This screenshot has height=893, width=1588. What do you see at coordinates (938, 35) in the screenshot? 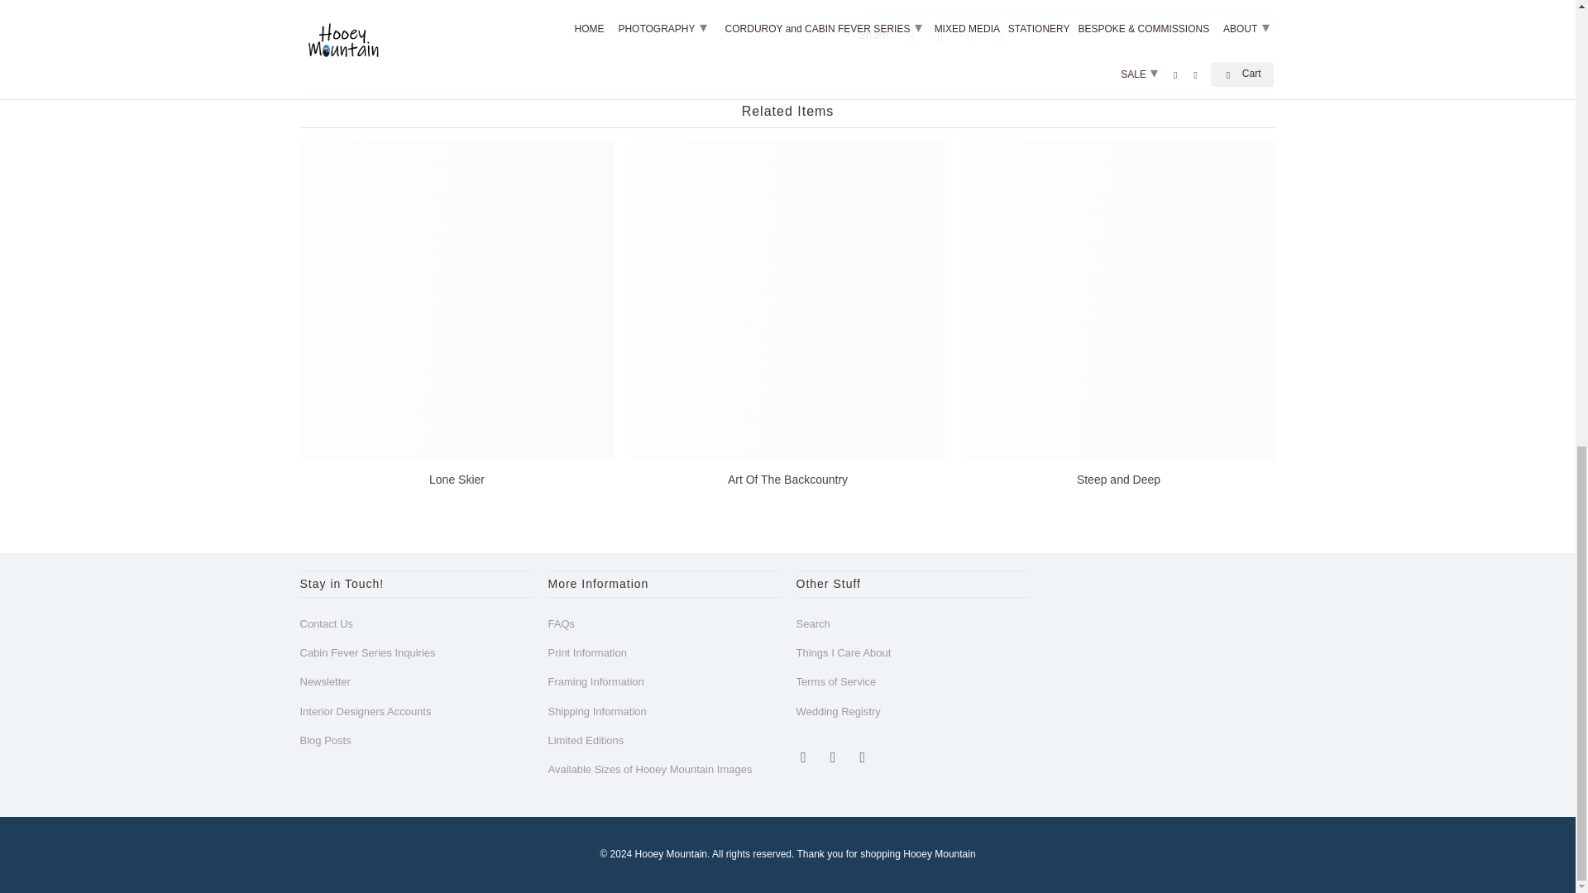
I see `Share this on Facebook` at bounding box center [938, 35].